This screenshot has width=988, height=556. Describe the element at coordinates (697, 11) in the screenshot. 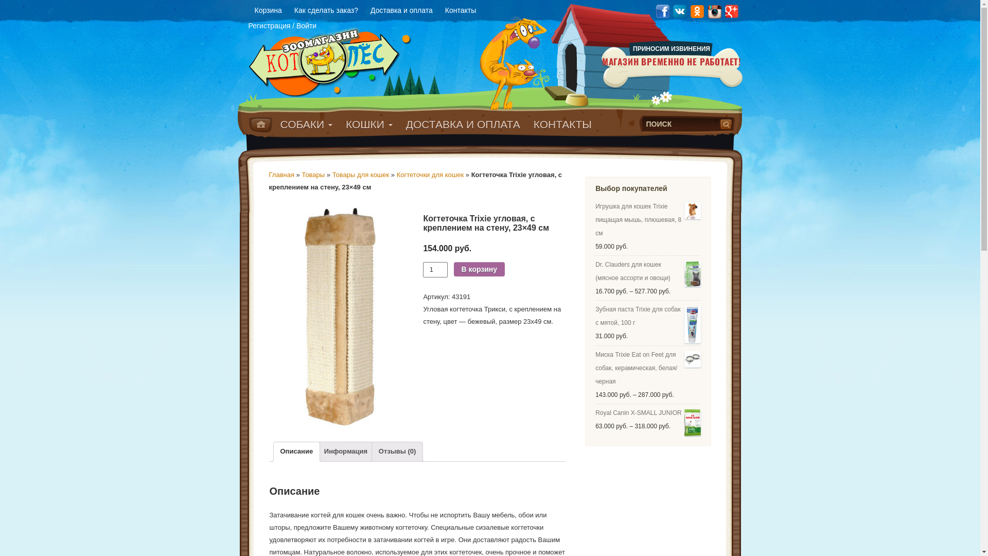

I see `Odnoklassniki` at that location.